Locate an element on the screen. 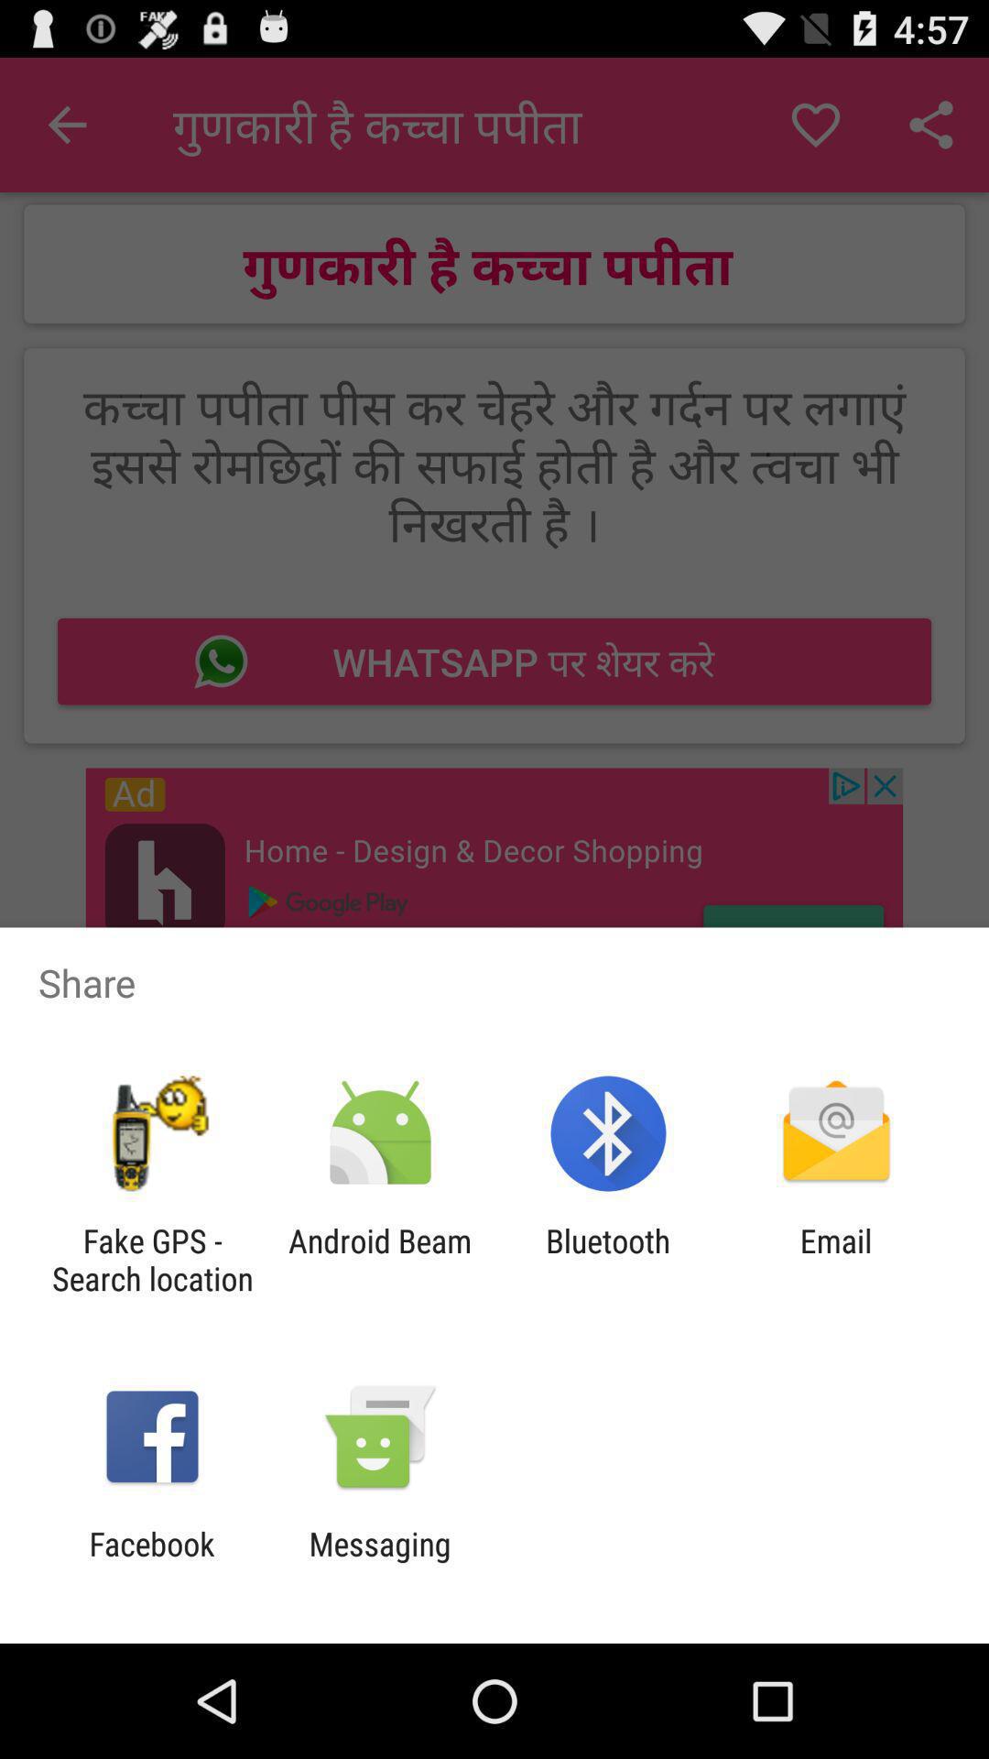 This screenshot has width=989, height=1759. choose the item to the left of android beam item is located at coordinates (152, 1260).